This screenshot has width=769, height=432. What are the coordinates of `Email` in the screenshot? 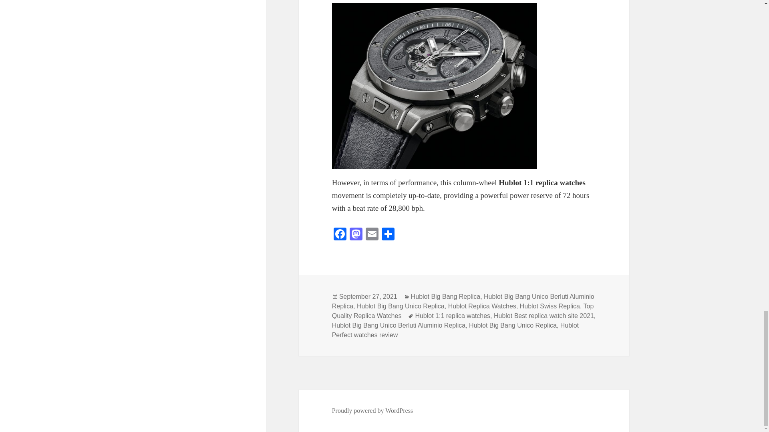 It's located at (372, 235).